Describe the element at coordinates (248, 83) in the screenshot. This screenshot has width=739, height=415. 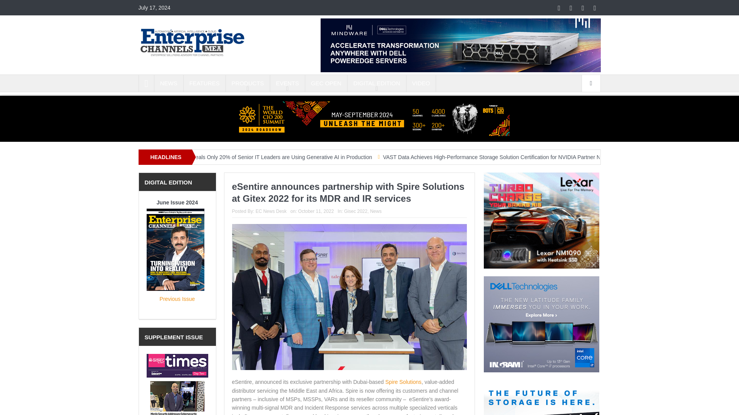
I see `PRODUCTS` at that location.